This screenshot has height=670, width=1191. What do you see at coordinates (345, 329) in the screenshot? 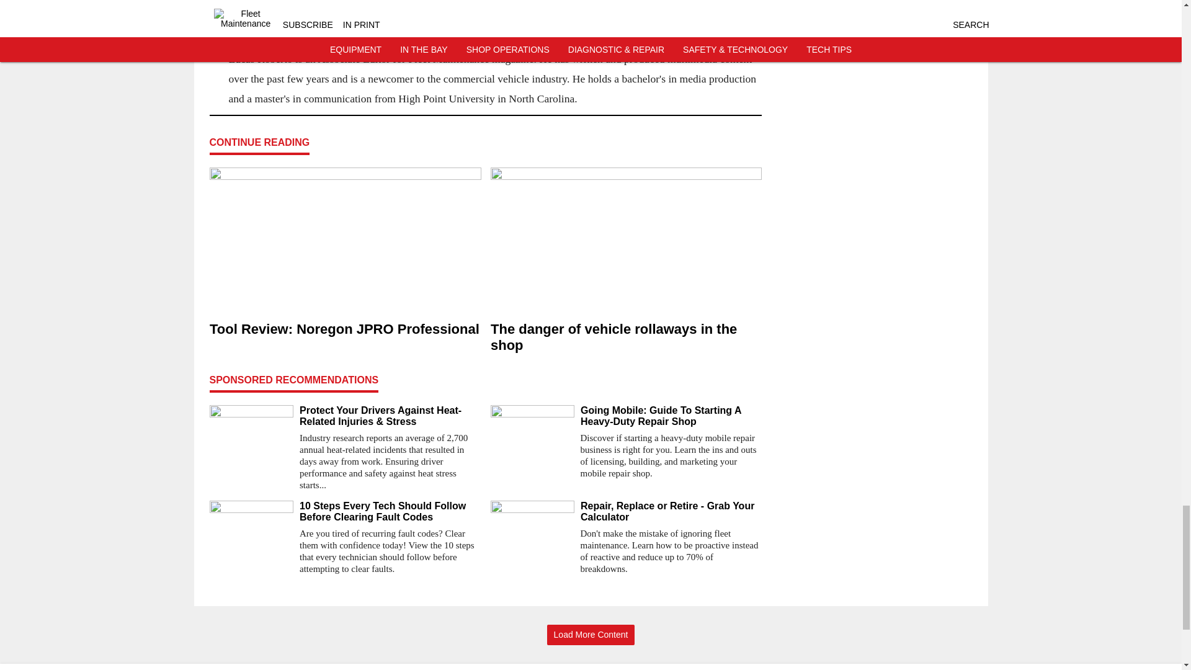
I see `Tool Review: Noregon JPRO Professional` at bounding box center [345, 329].